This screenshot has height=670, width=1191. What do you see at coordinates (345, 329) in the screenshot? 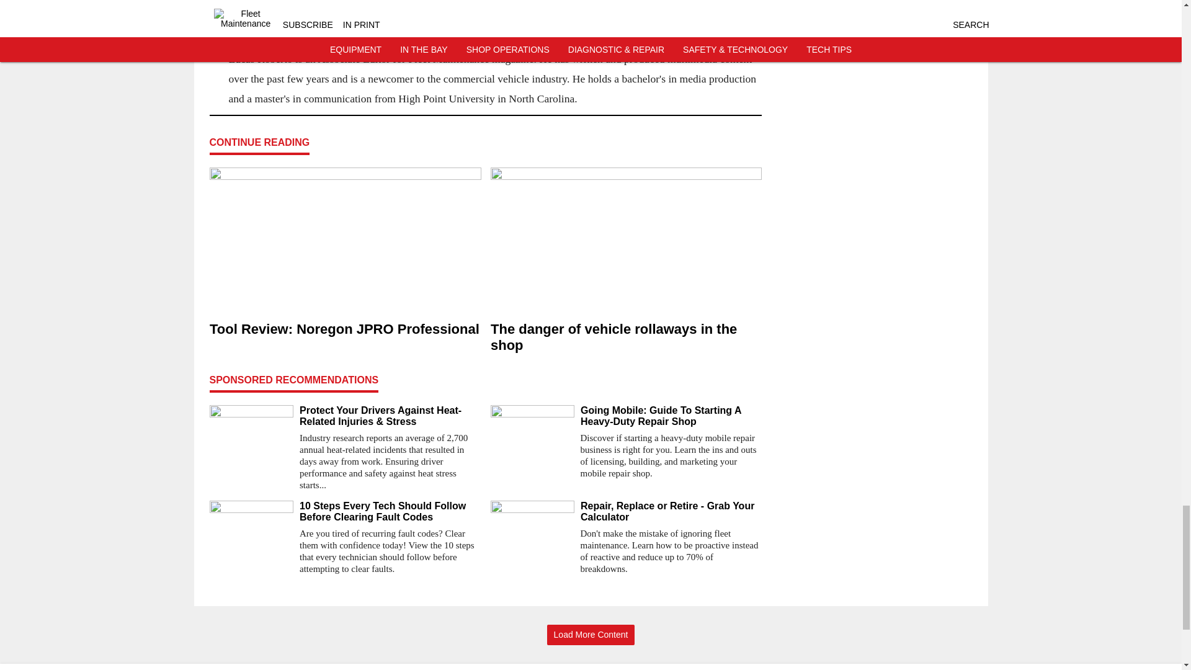
I see `Tool Review: Noregon JPRO Professional` at bounding box center [345, 329].